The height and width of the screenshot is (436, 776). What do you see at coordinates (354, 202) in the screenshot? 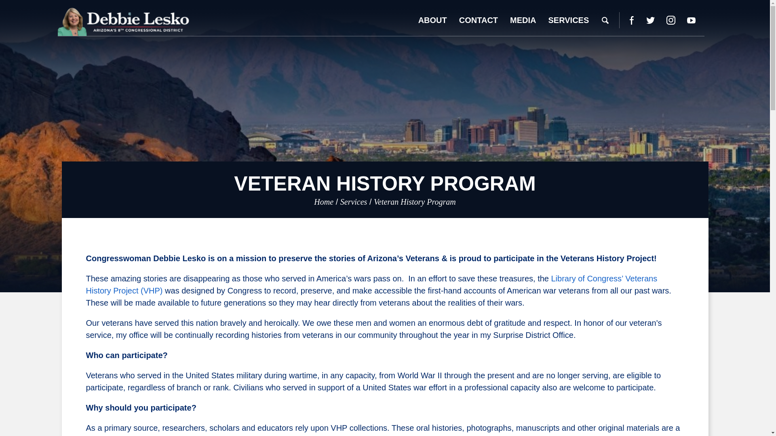
I see `Services` at bounding box center [354, 202].